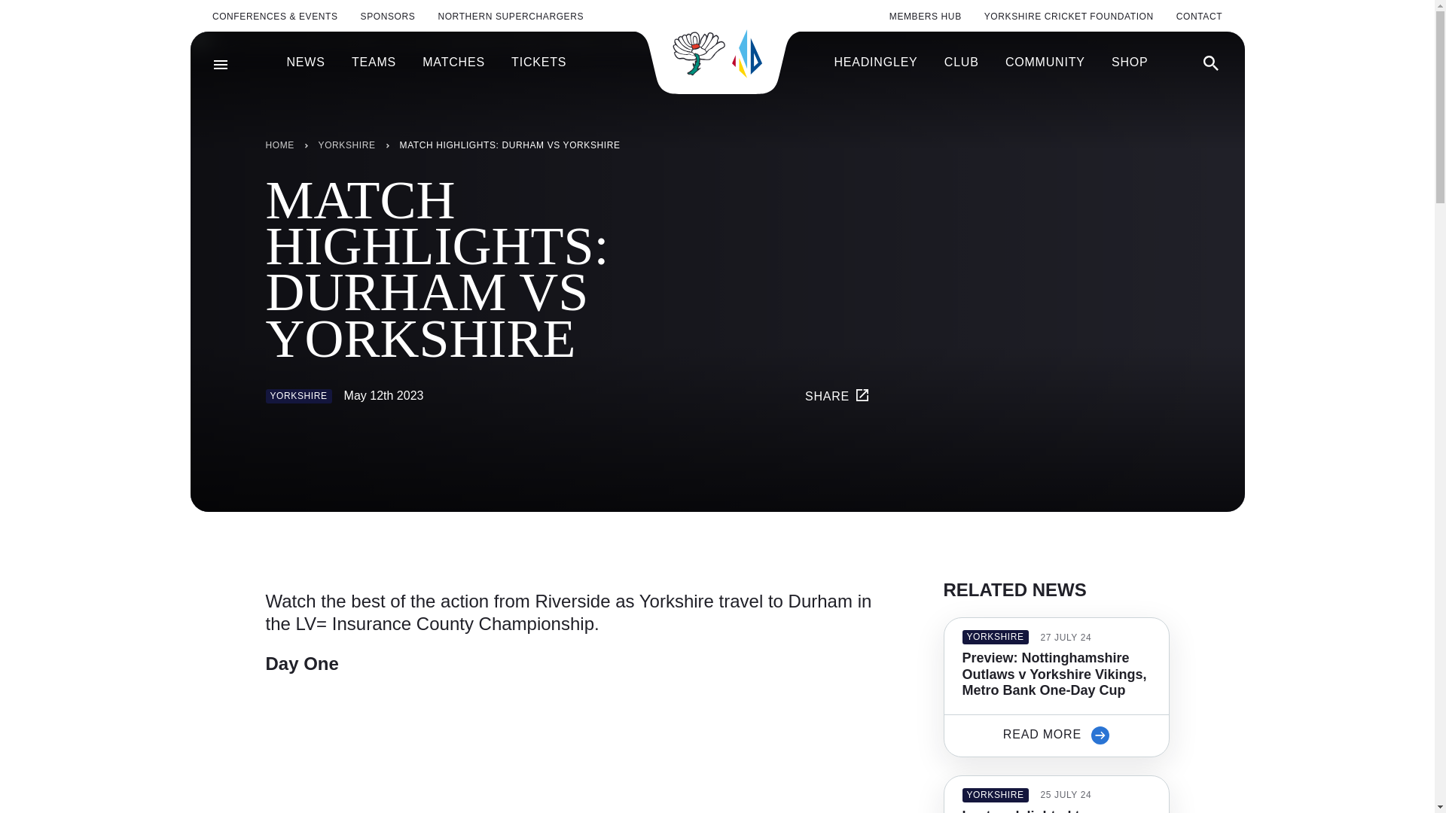 Image resolution: width=1446 pixels, height=813 pixels. I want to click on NEWS, so click(305, 62).